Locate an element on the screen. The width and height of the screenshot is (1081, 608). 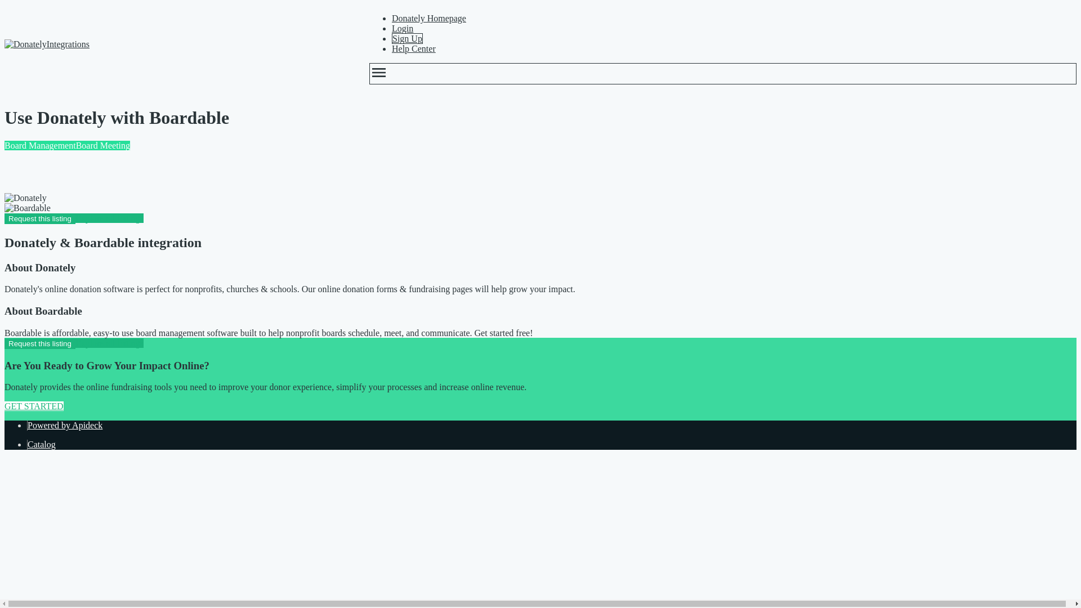
Request this listing is located at coordinates (39, 343).